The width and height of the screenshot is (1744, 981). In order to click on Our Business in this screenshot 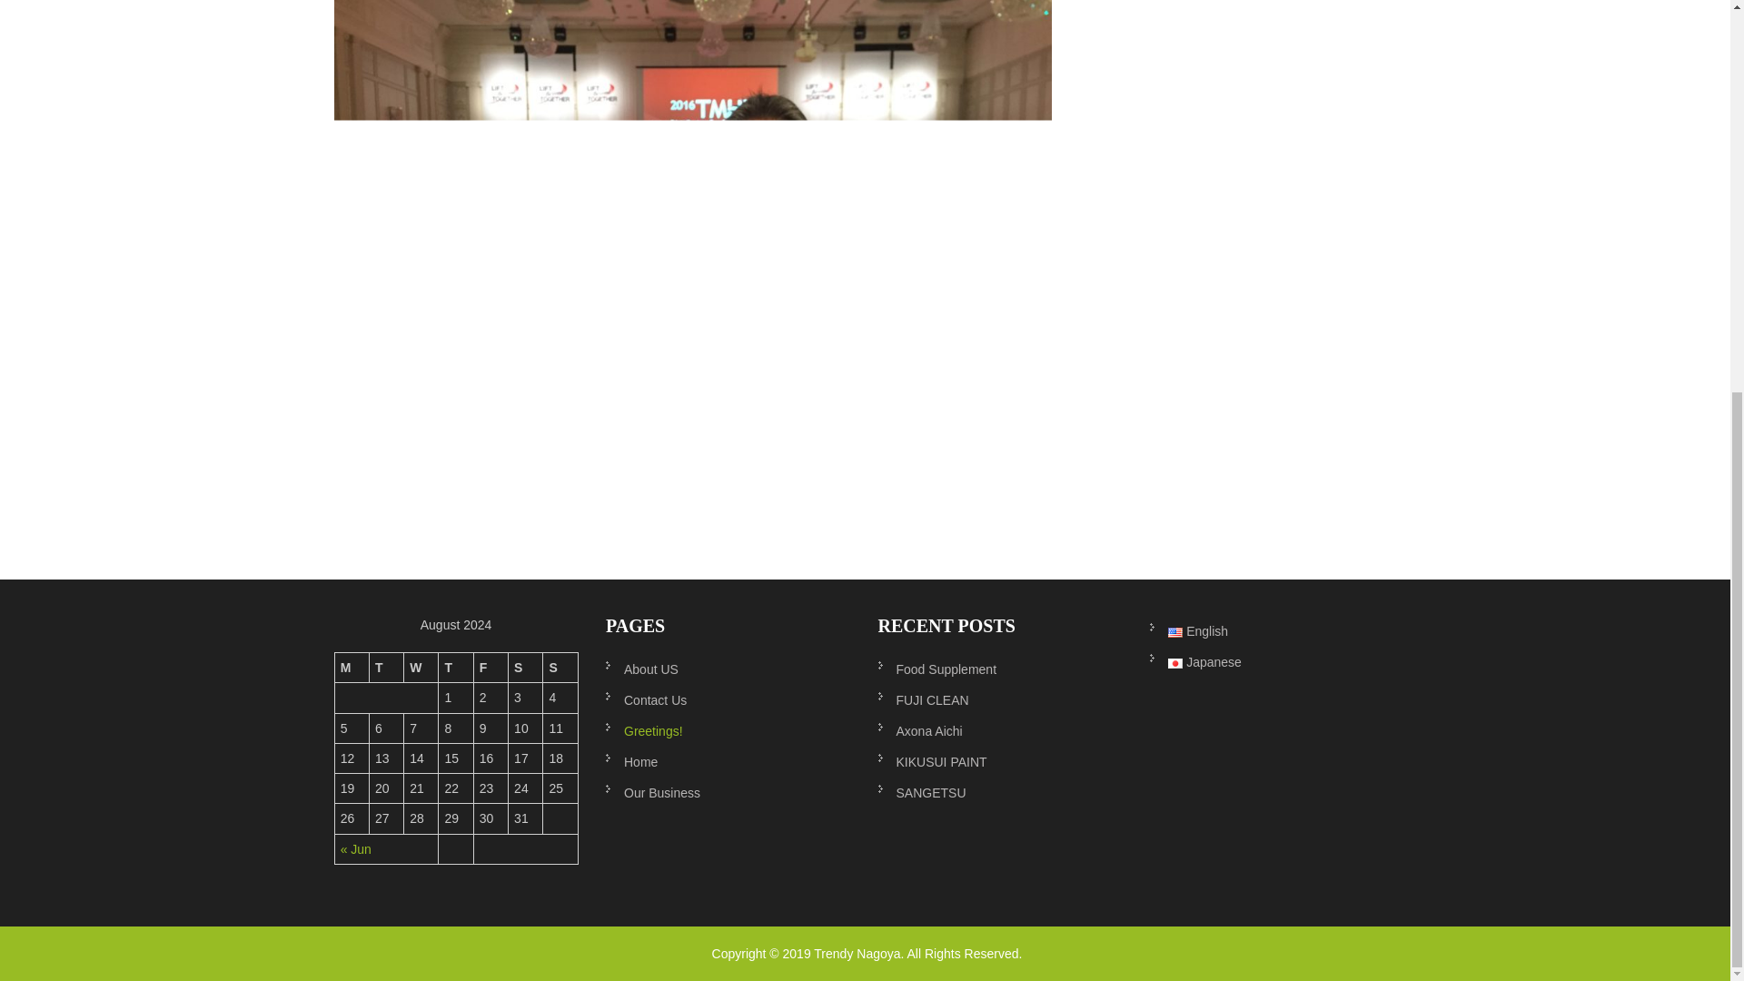, I will do `click(728, 792)`.